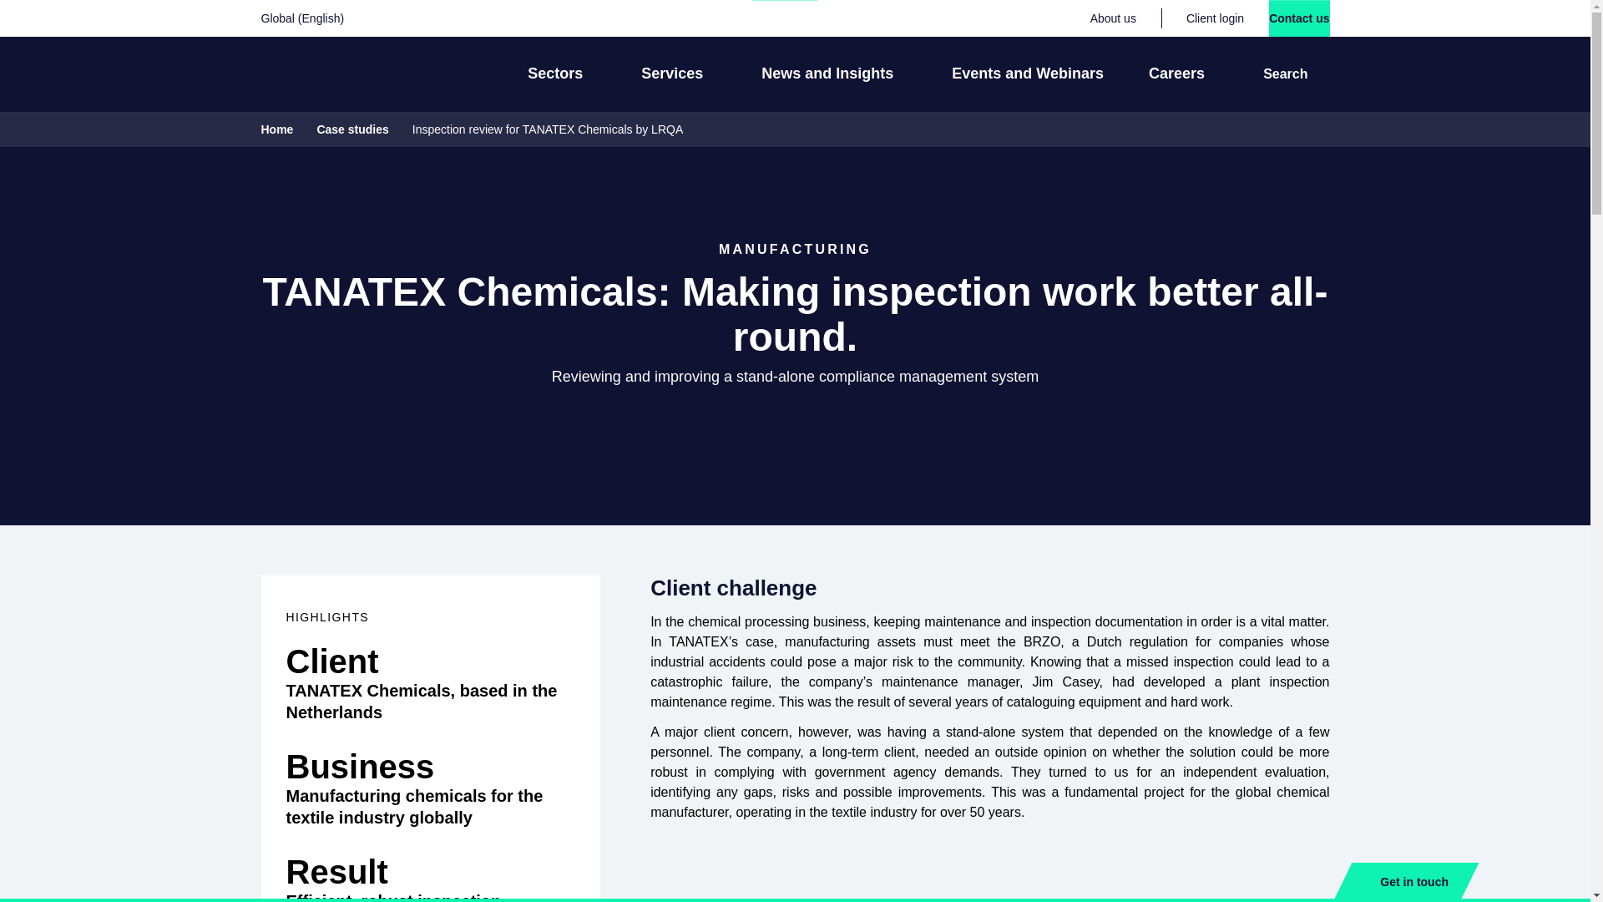 Image resolution: width=1603 pixels, height=902 pixels. Describe the element at coordinates (1299, 18) in the screenshot. I see `Contact us` at that location.